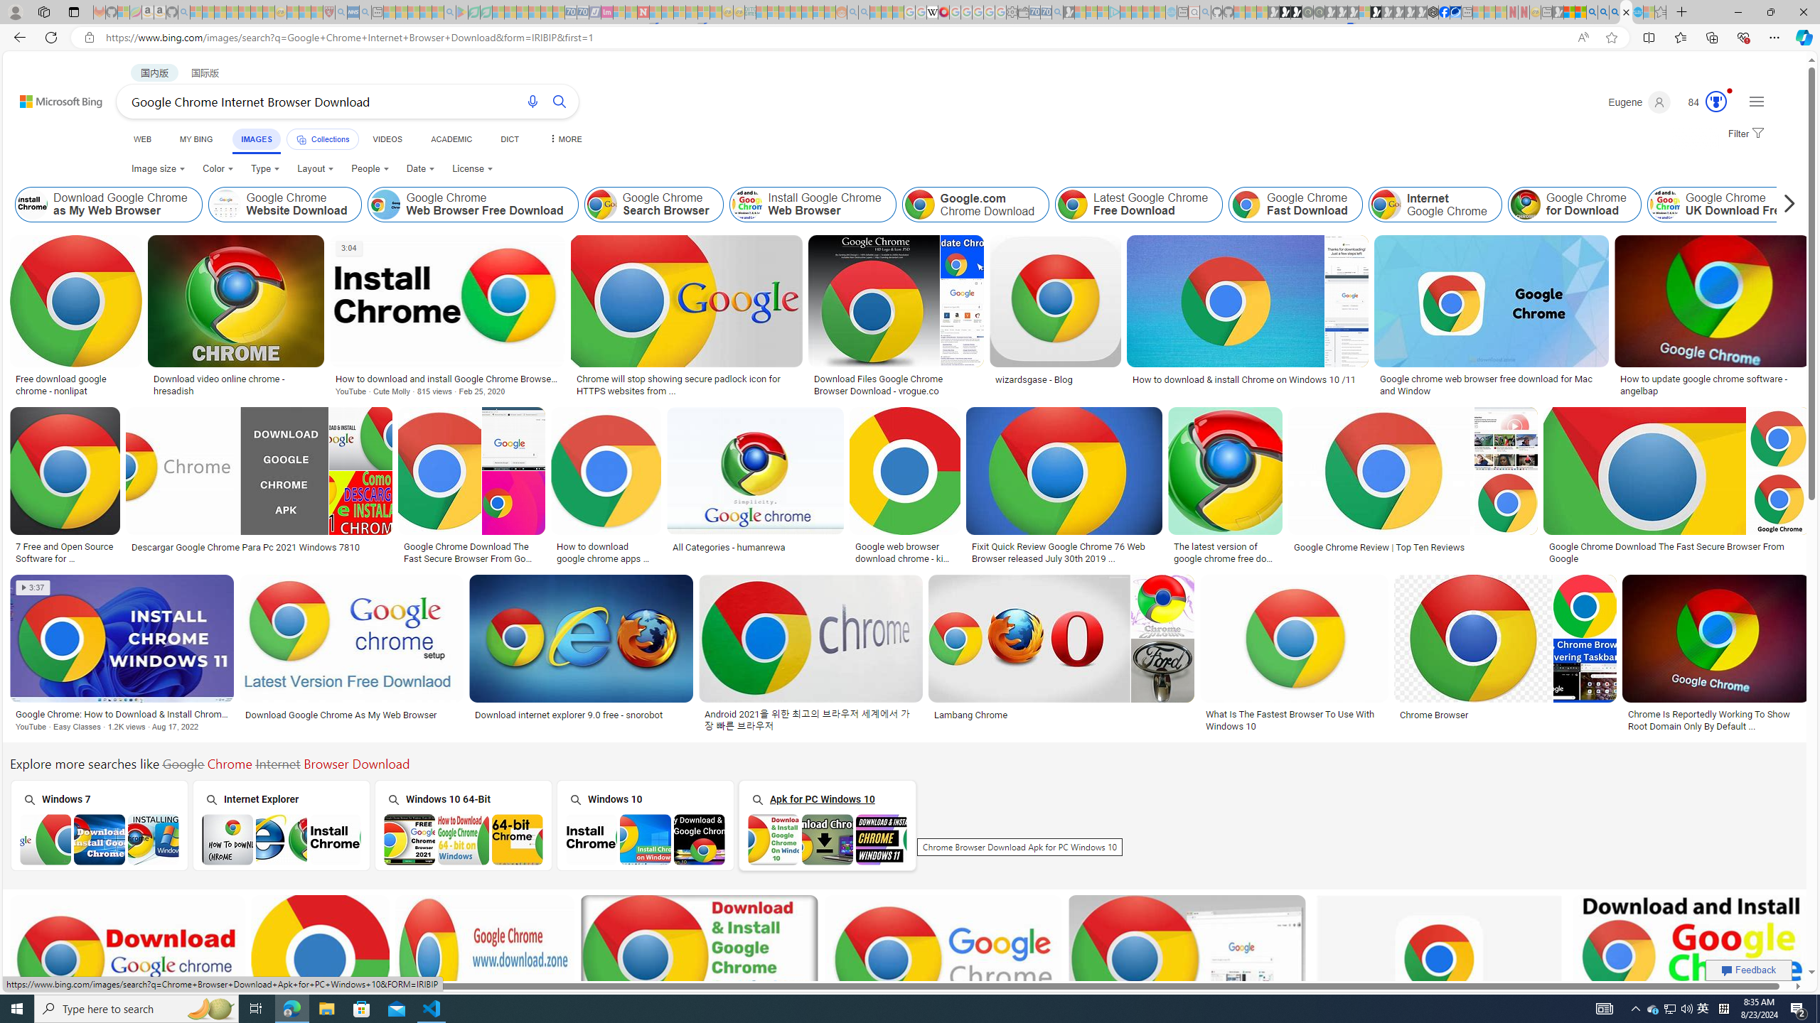  Describe the element at coordinates (266, 169) in the screenshot. I see `Type` at that location.